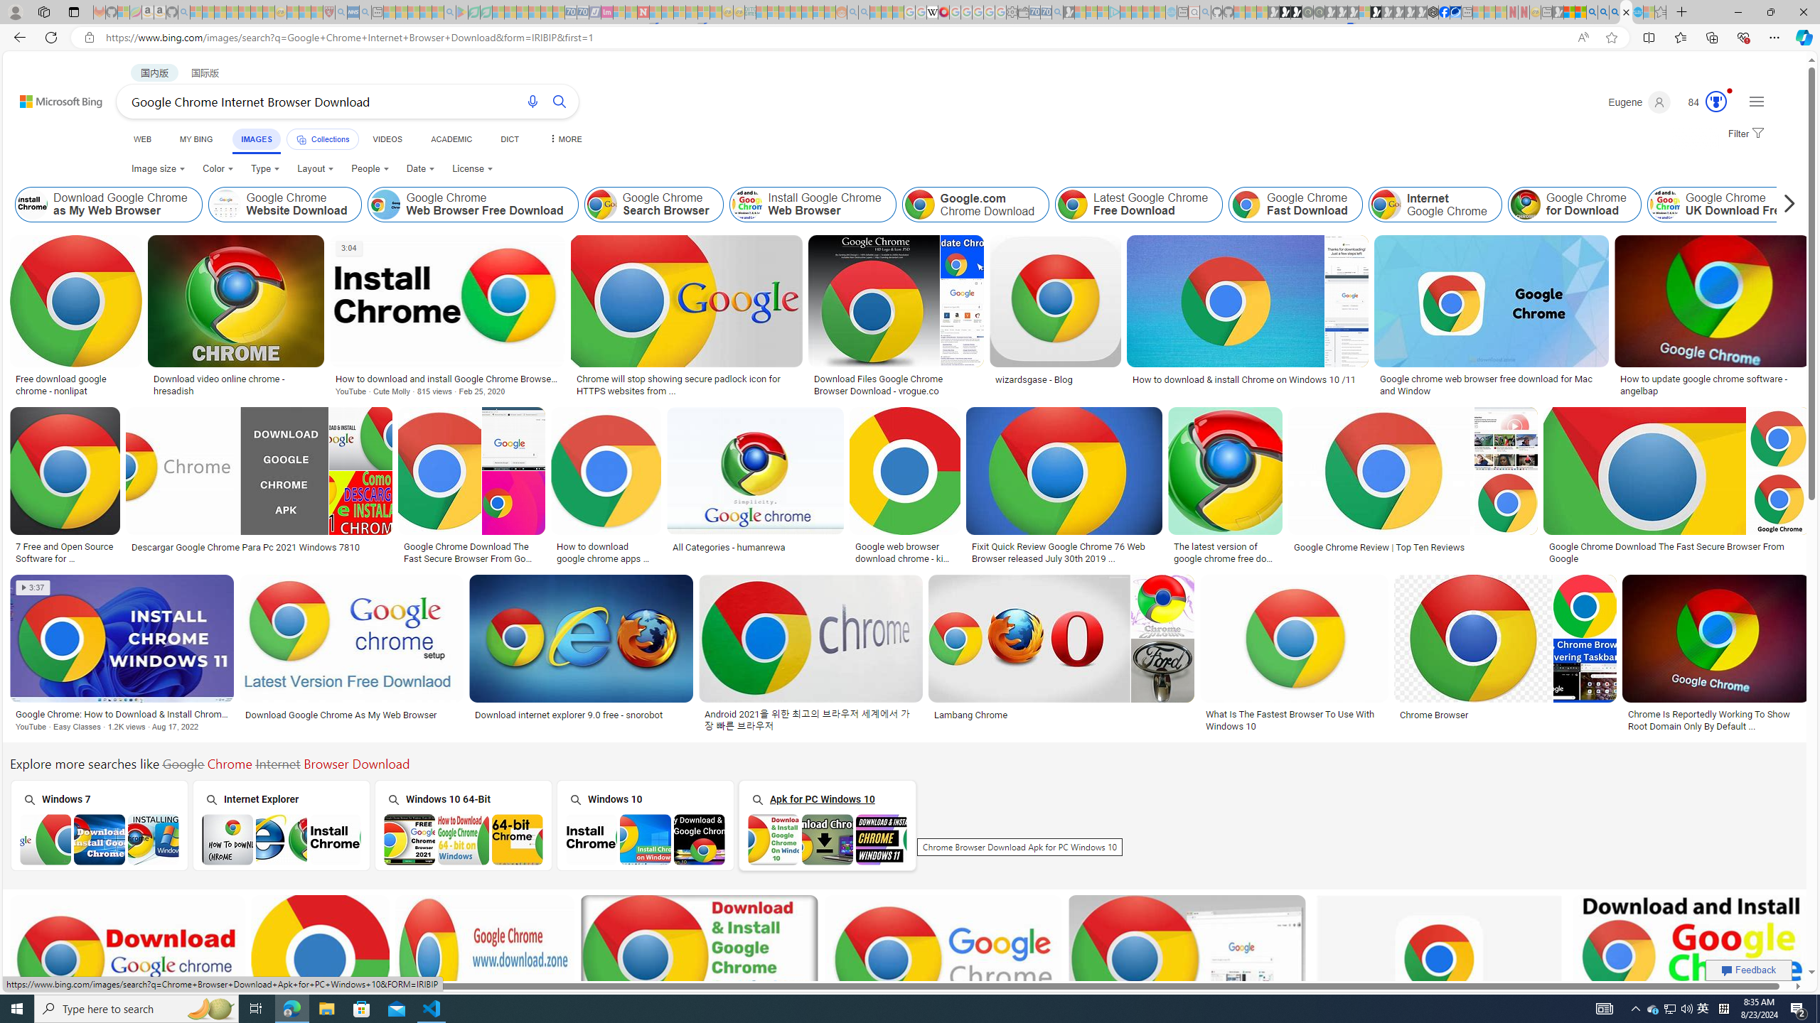  Describe the element at coordinates (266, 169) in the screenshot. I see `Type` at that location.